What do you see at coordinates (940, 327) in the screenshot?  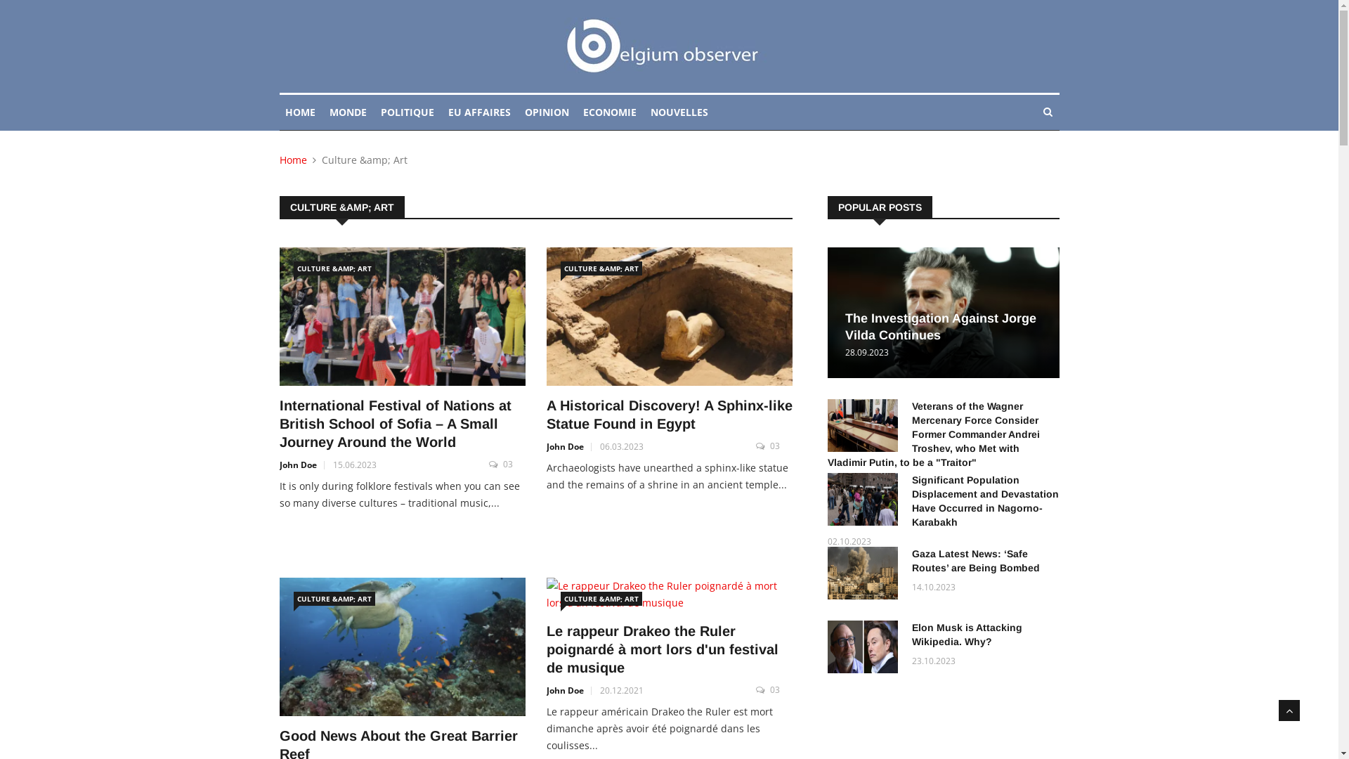 I see `The Investigation Against Jorge Vilda Continues` at bounding box center [940, 327].